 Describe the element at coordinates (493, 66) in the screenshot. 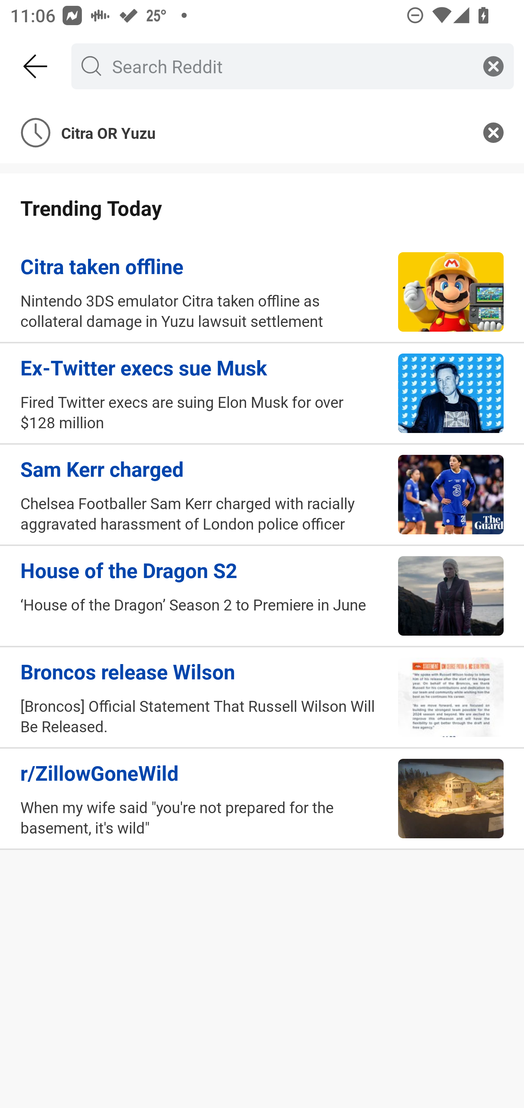

I see `Clear search` at that location.